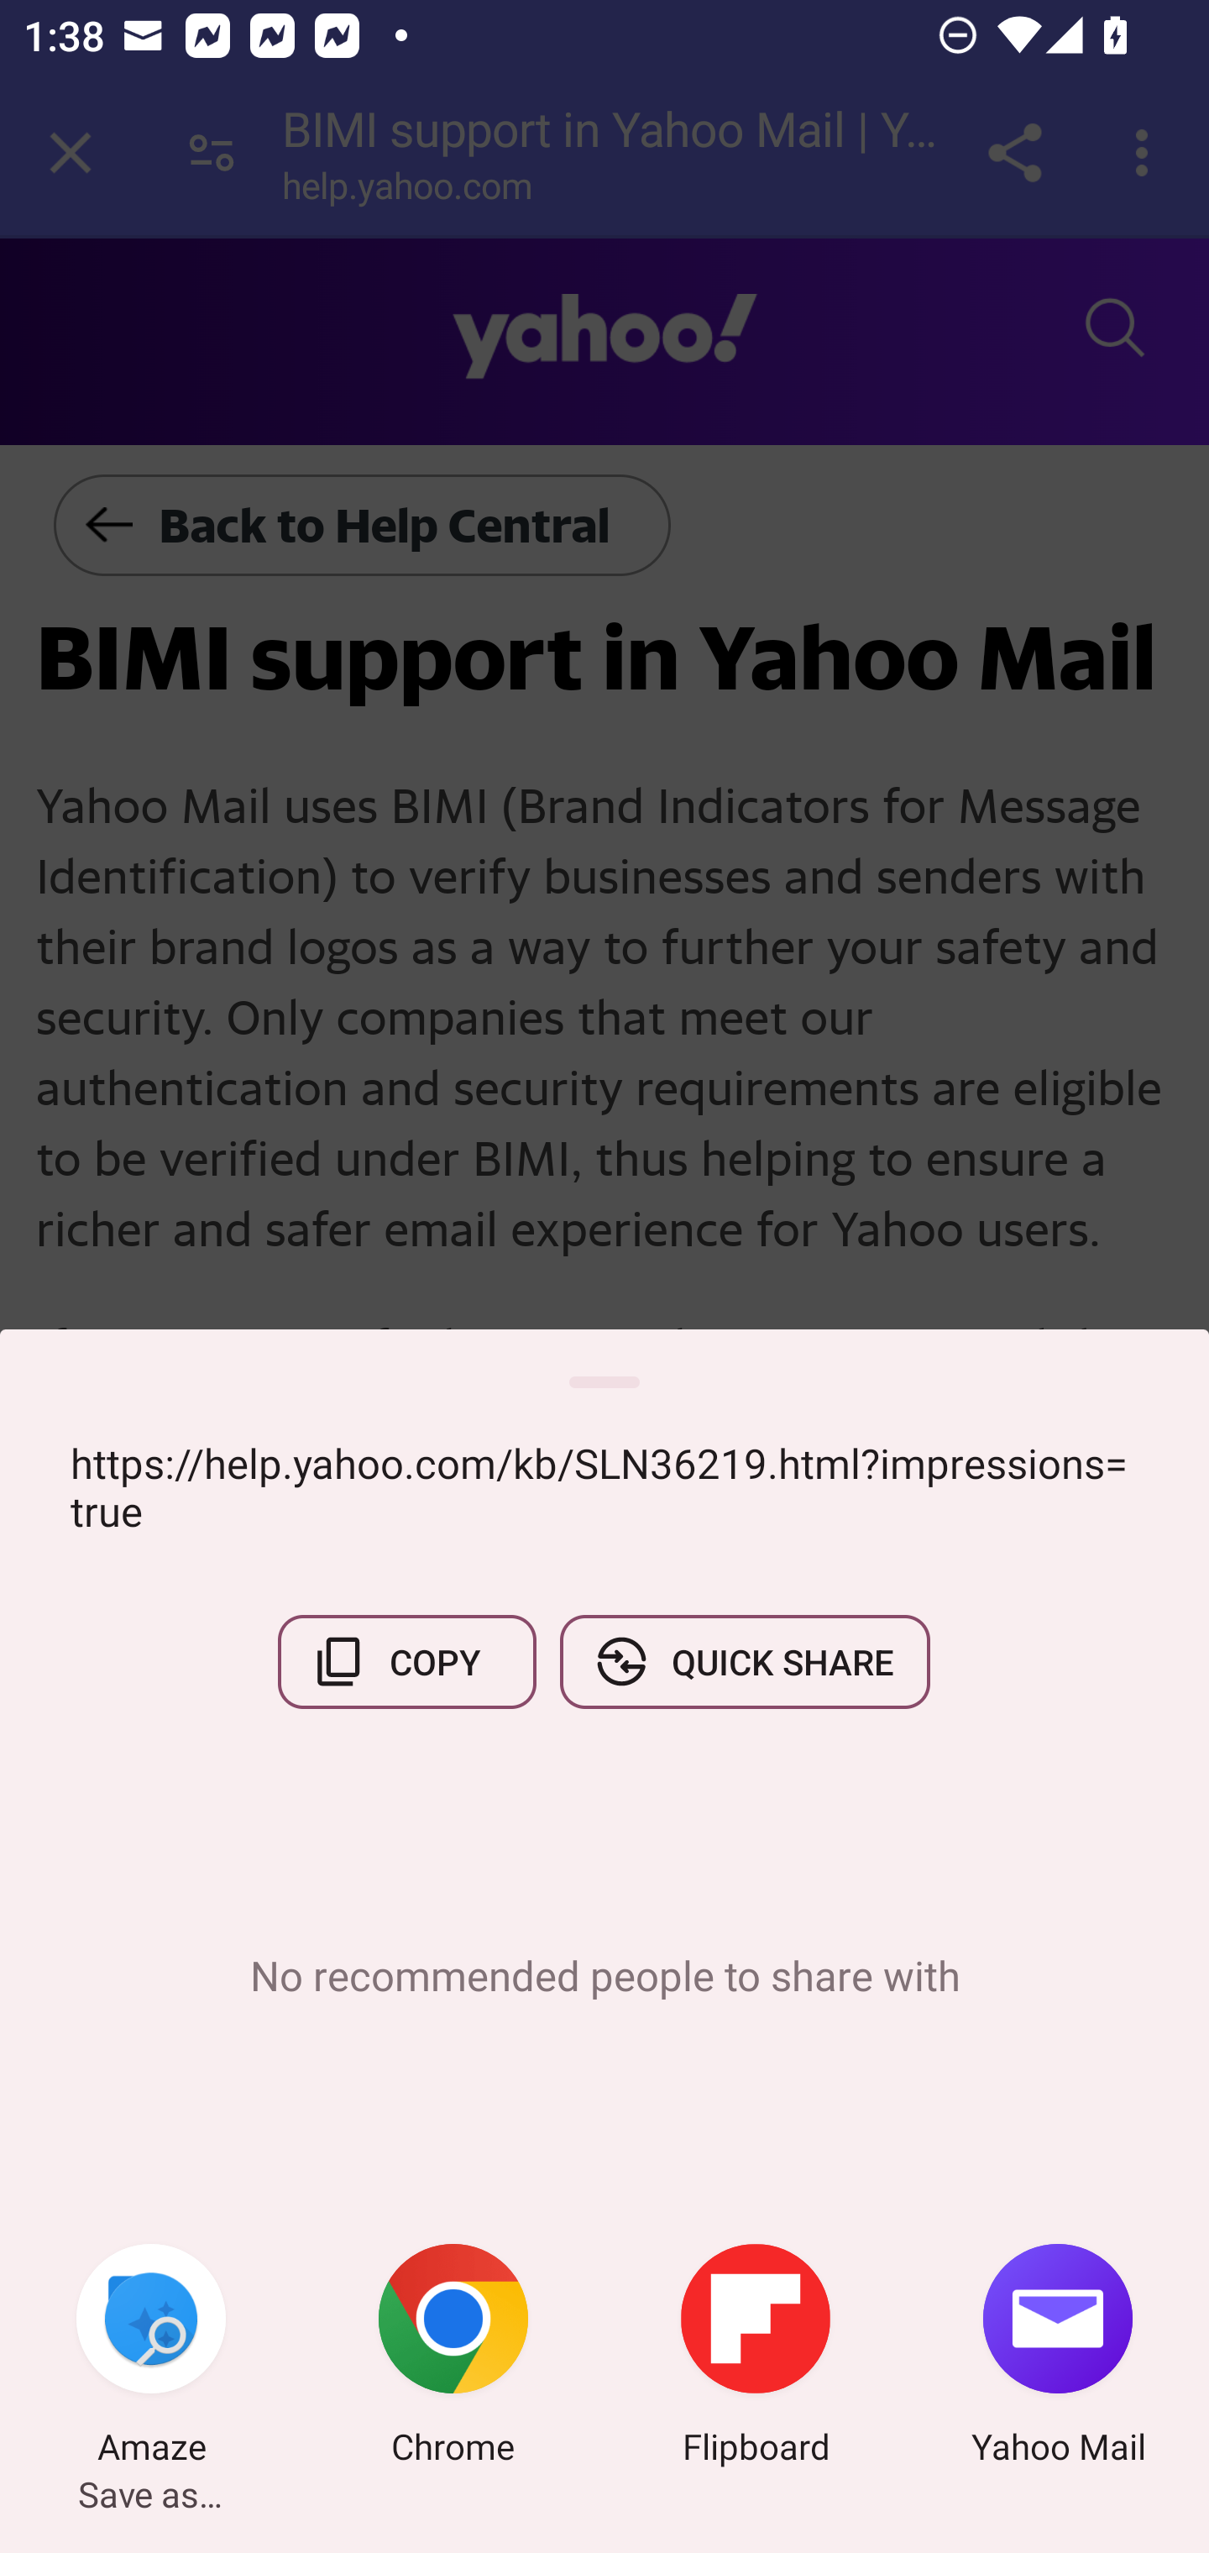  What do you see at coordinates (744, 1661) in the screenshot?
I see `QUICK SHARE` at bounding box center [744, 1661].